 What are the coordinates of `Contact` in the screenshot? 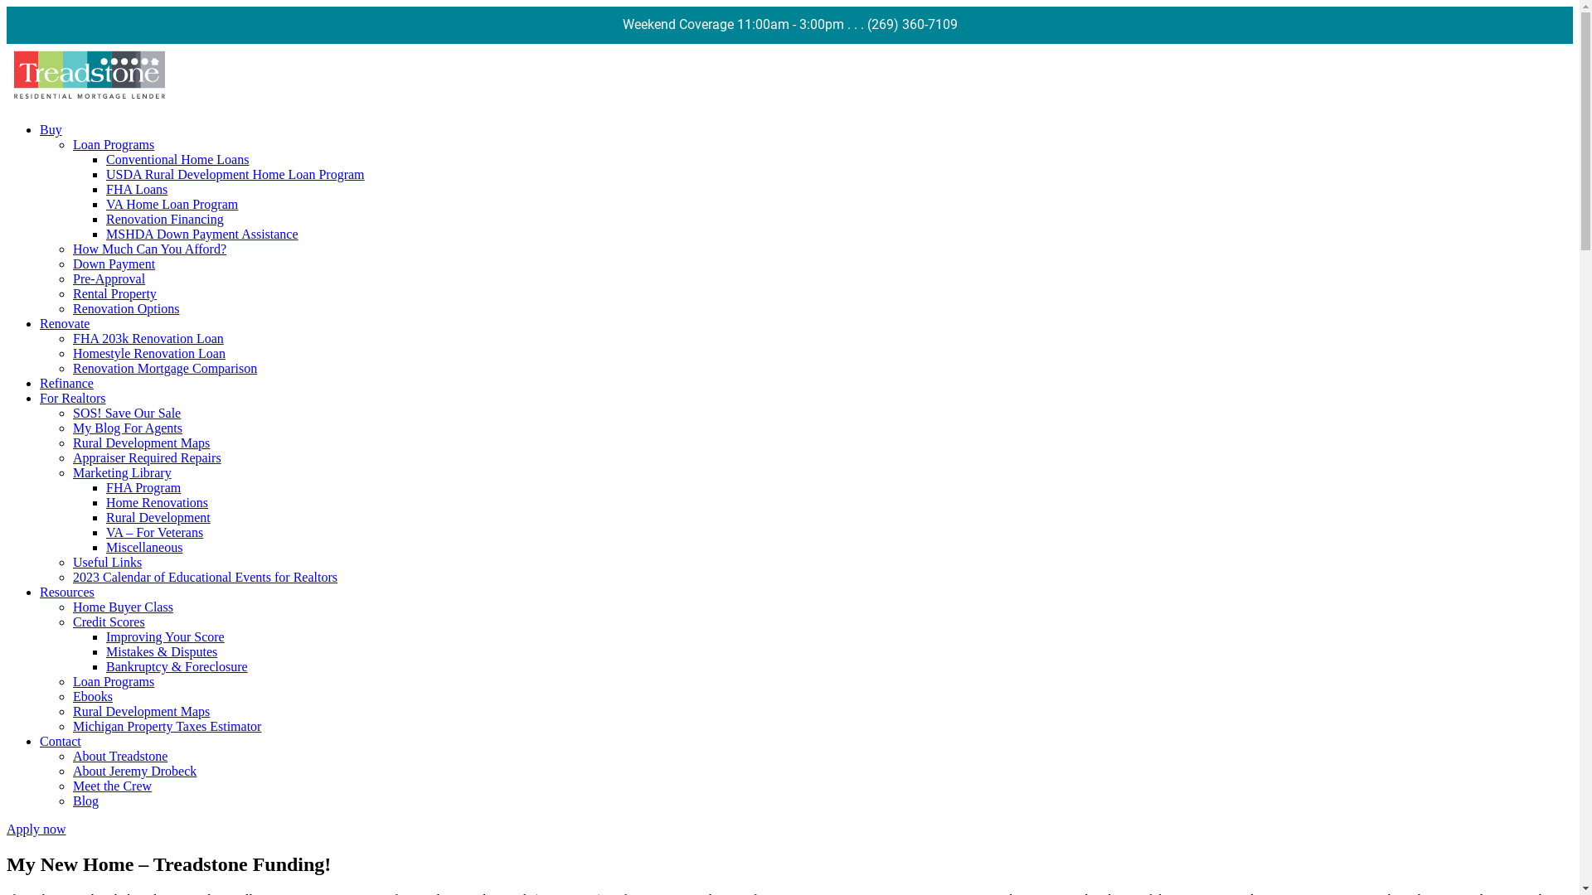 It's located at (61, 741).